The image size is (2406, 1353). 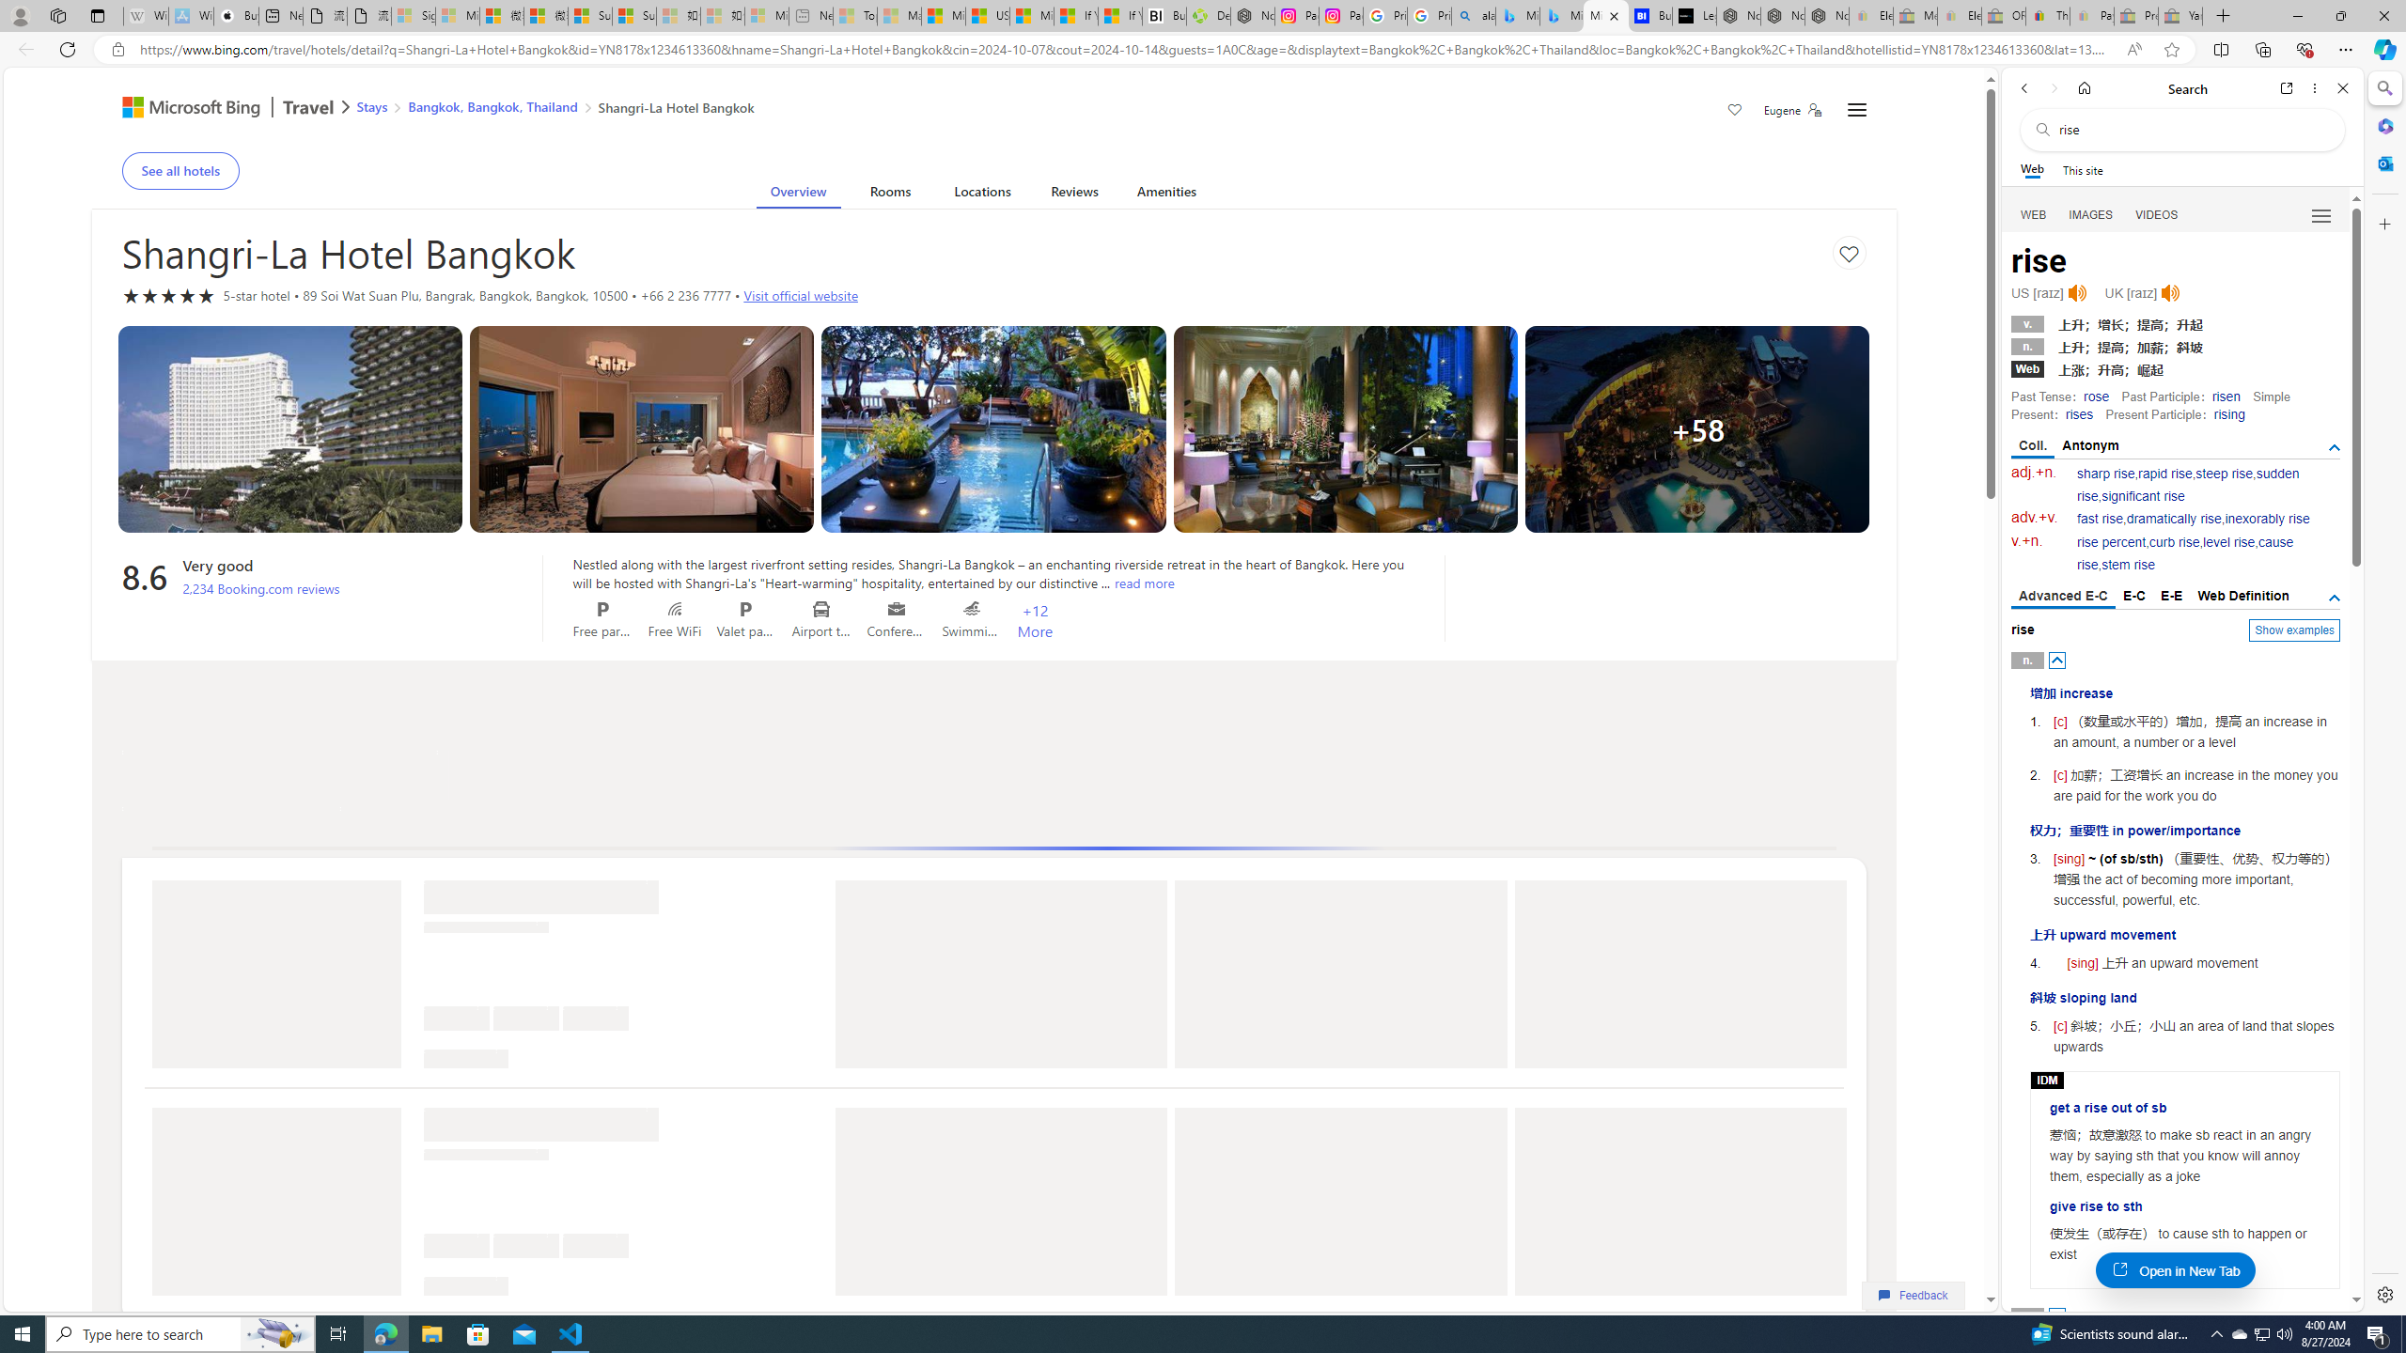 What do you see at coordinates (2096, 397) in the screenshot?
I see `rose` at bounding box center [2096, 397].